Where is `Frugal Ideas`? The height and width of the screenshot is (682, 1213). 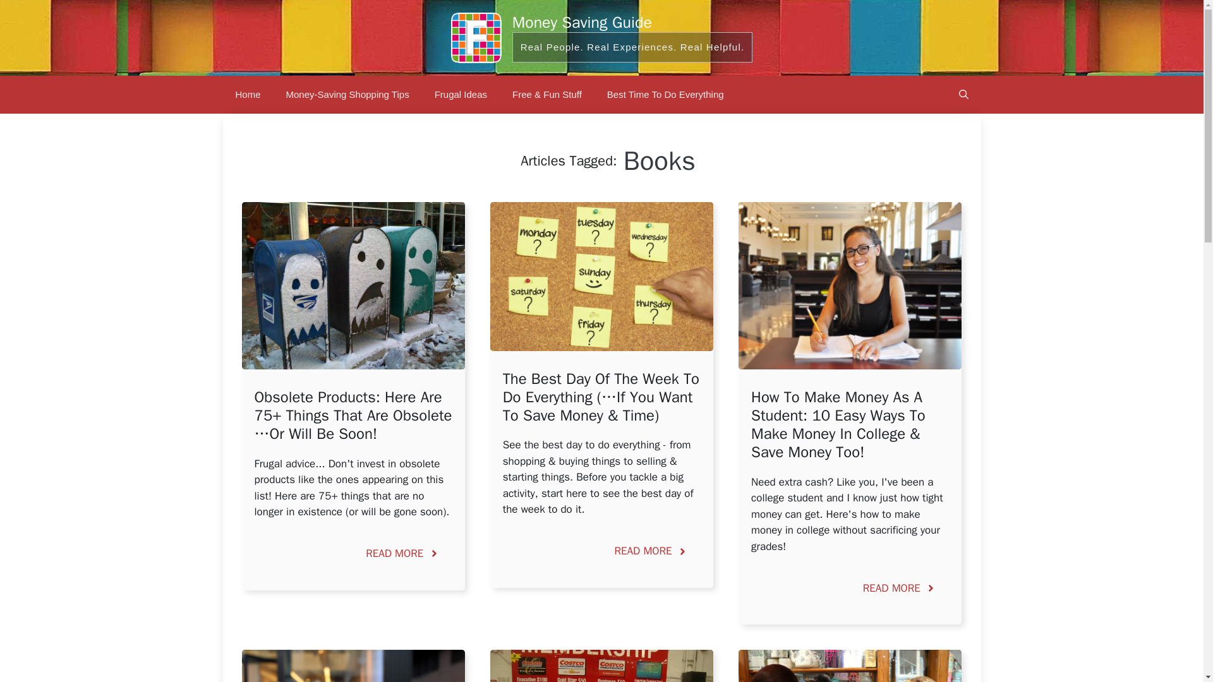 Frugal Ideas is located at coordinates (461, 95).